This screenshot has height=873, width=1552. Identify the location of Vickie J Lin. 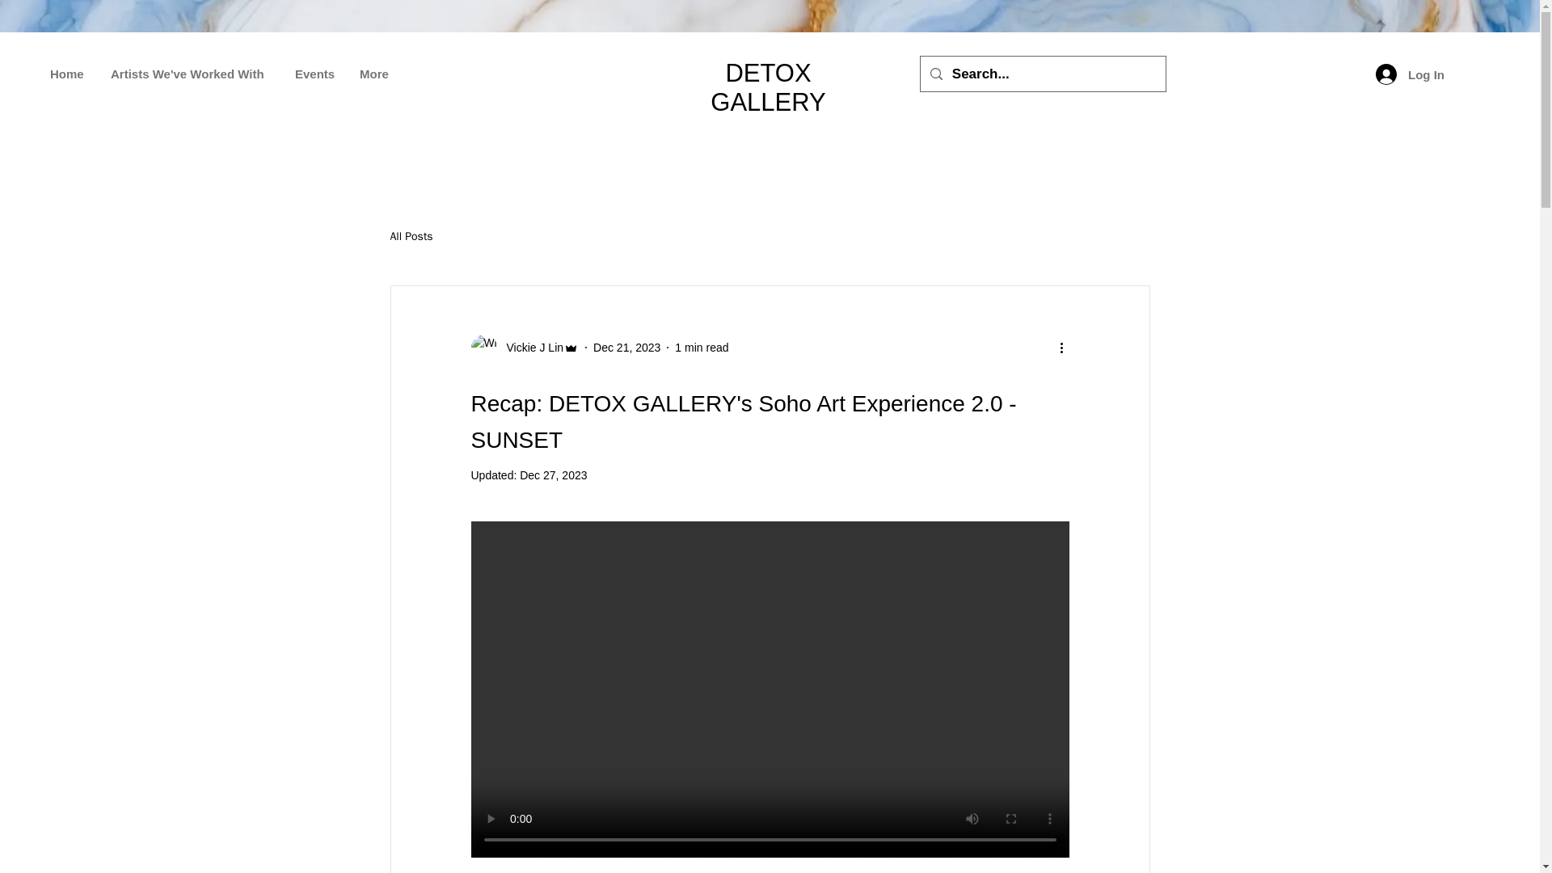
(529, 348).